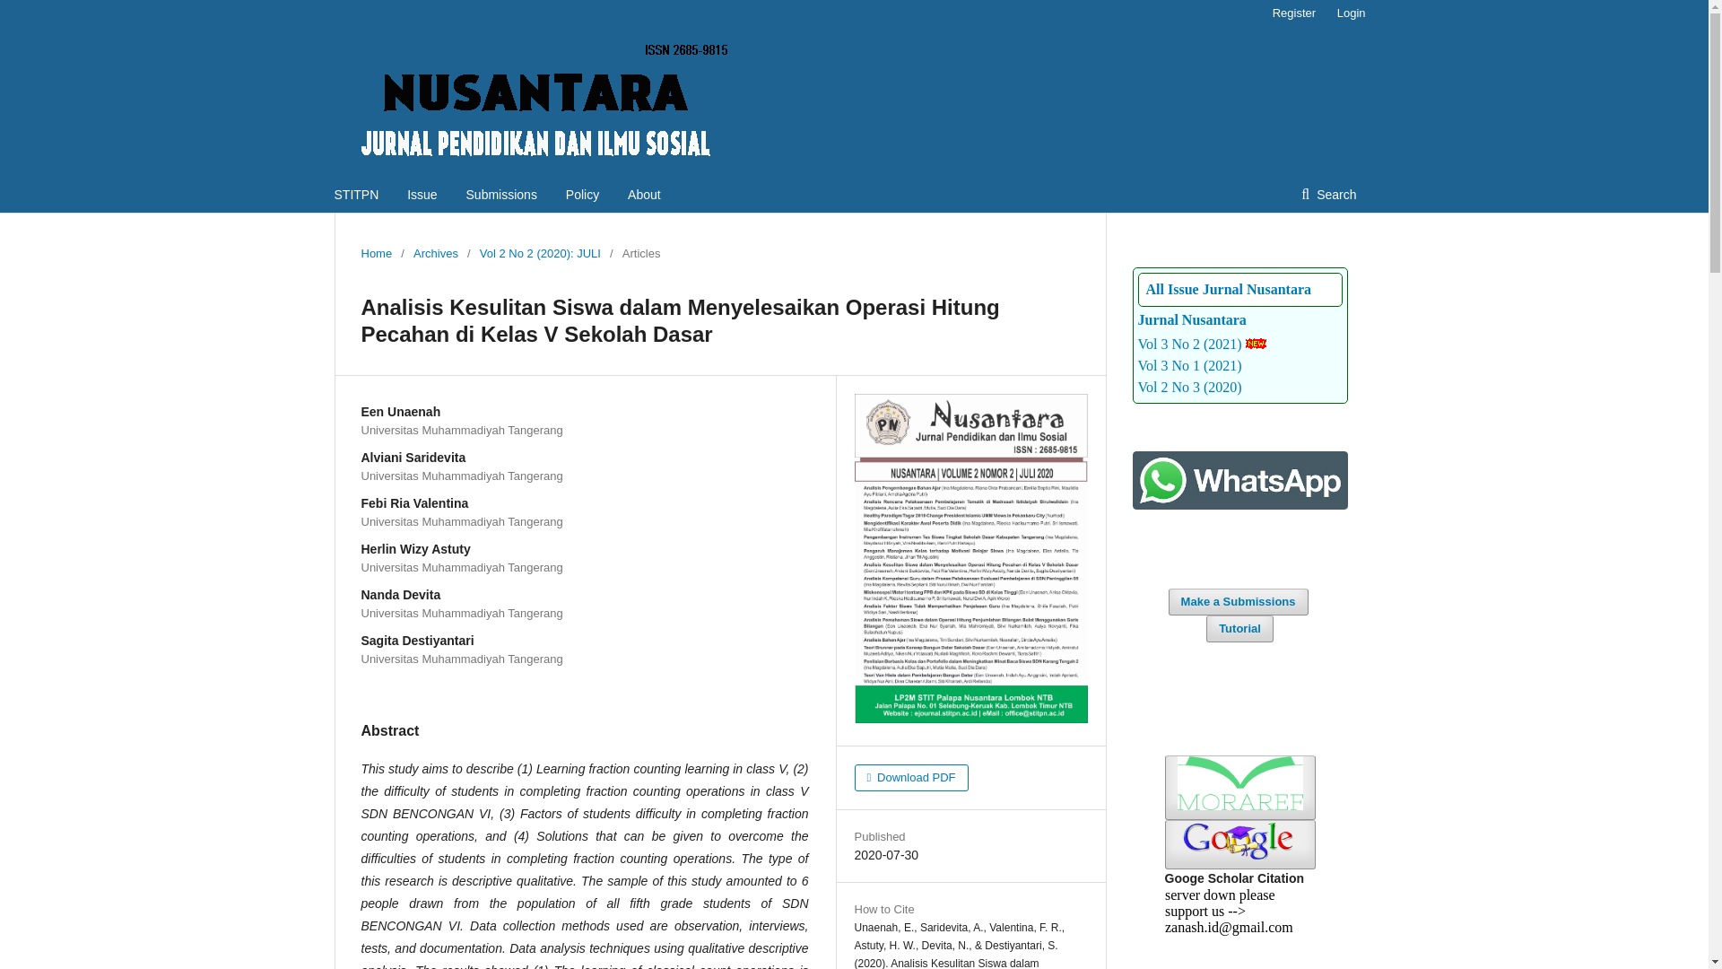  What do you see at coordinates (1229, 289) in the screenshot?
I see `All Issue Jurnal Nusantara` at bounding box center [1229, 289].